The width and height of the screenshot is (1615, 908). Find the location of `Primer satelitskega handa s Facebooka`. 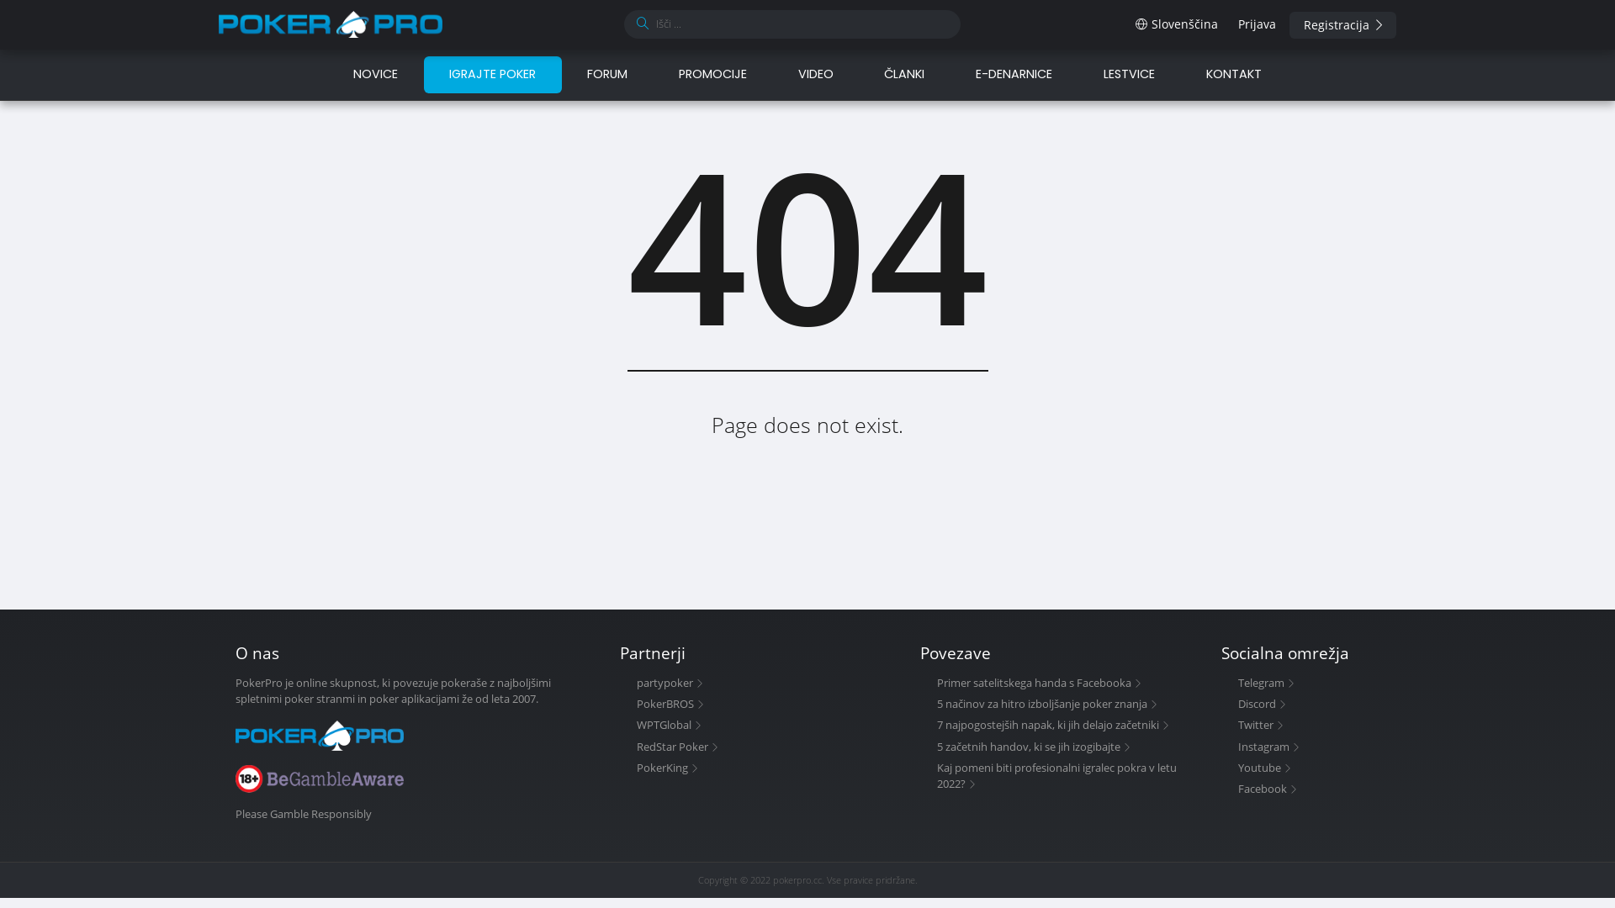

Primer satelitskega handa s Facebooka is located at coordinates (1040, 683).